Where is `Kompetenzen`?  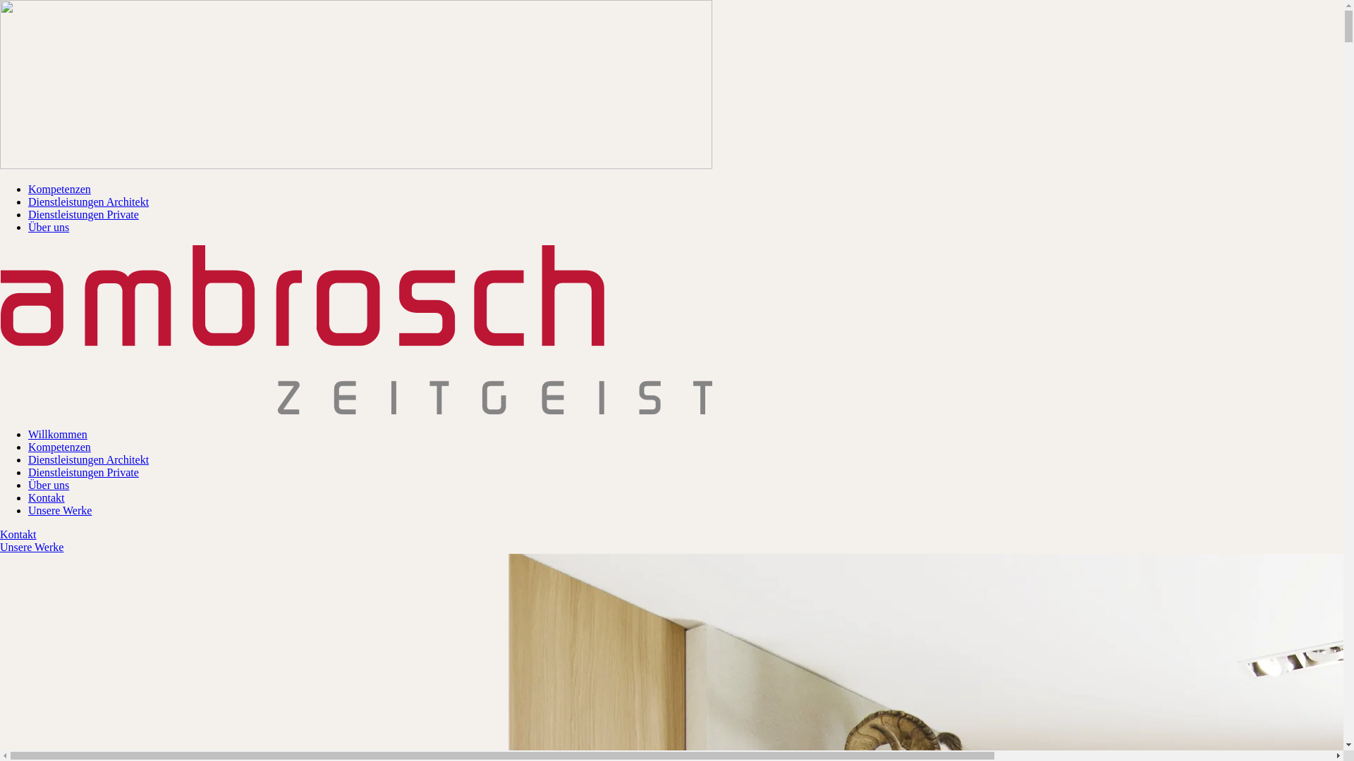
Kompetenzen is located at coordinates (59, 189).